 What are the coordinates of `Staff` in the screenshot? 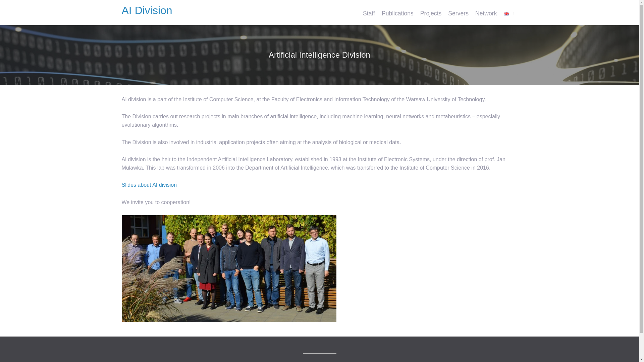 It's located at (369, 13).